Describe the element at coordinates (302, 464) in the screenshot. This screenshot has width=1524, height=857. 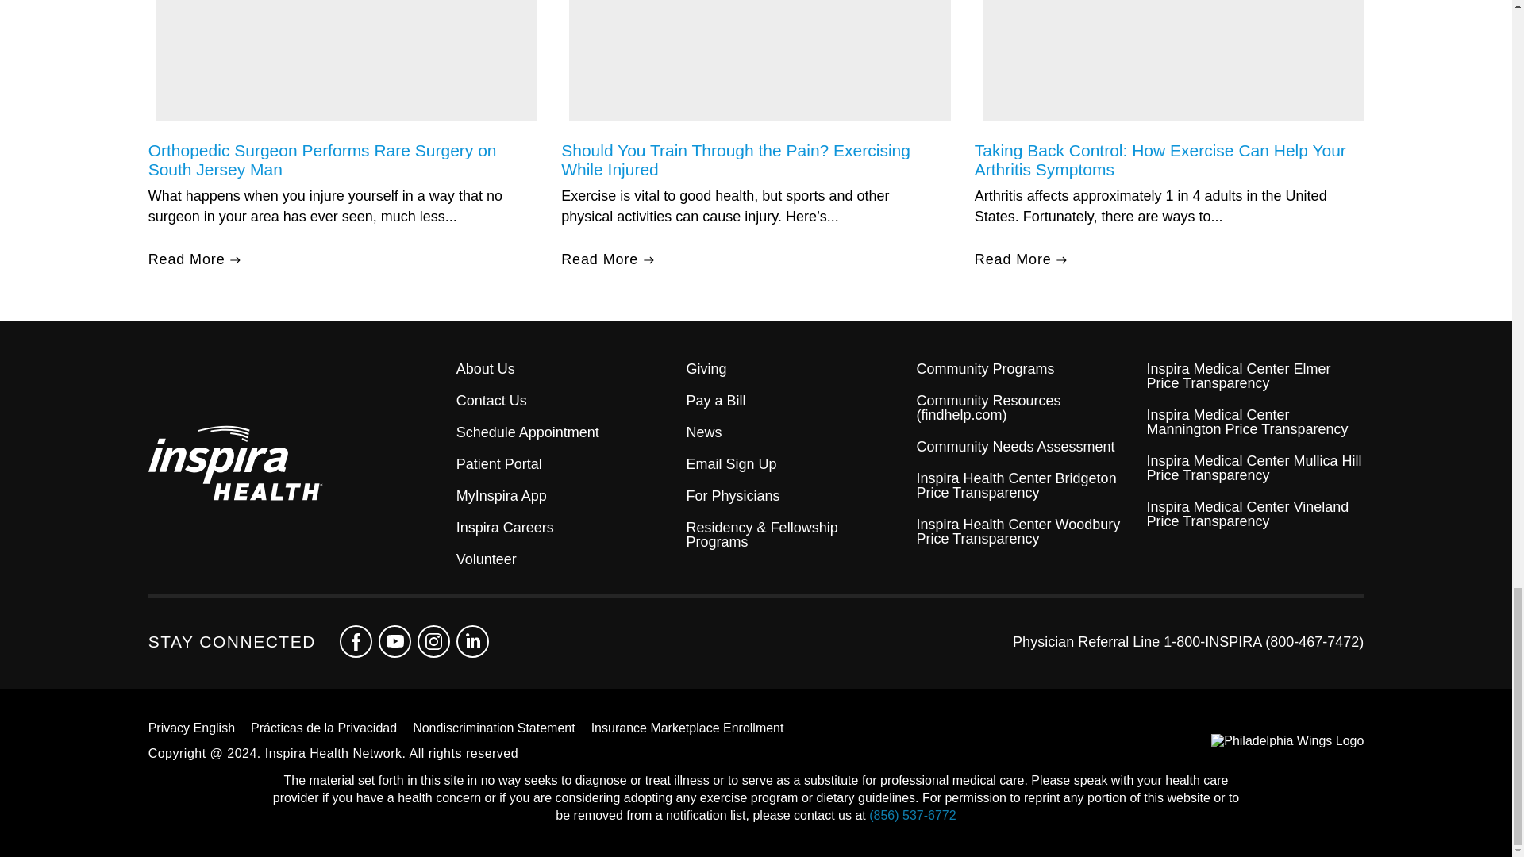
I see `Go to Home Page` at that location.